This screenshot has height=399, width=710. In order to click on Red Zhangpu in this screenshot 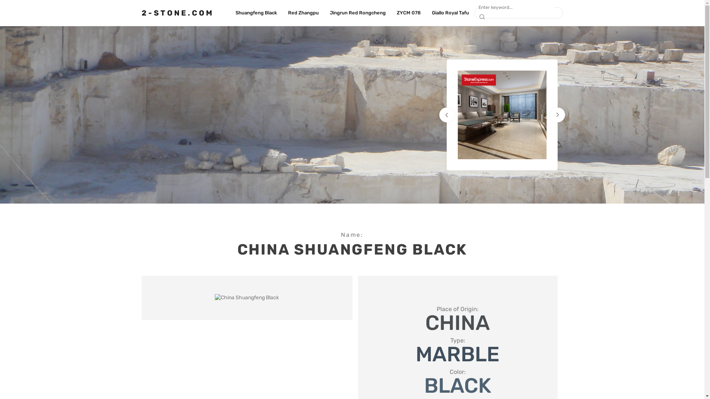, I will do `click(303, 13)`.